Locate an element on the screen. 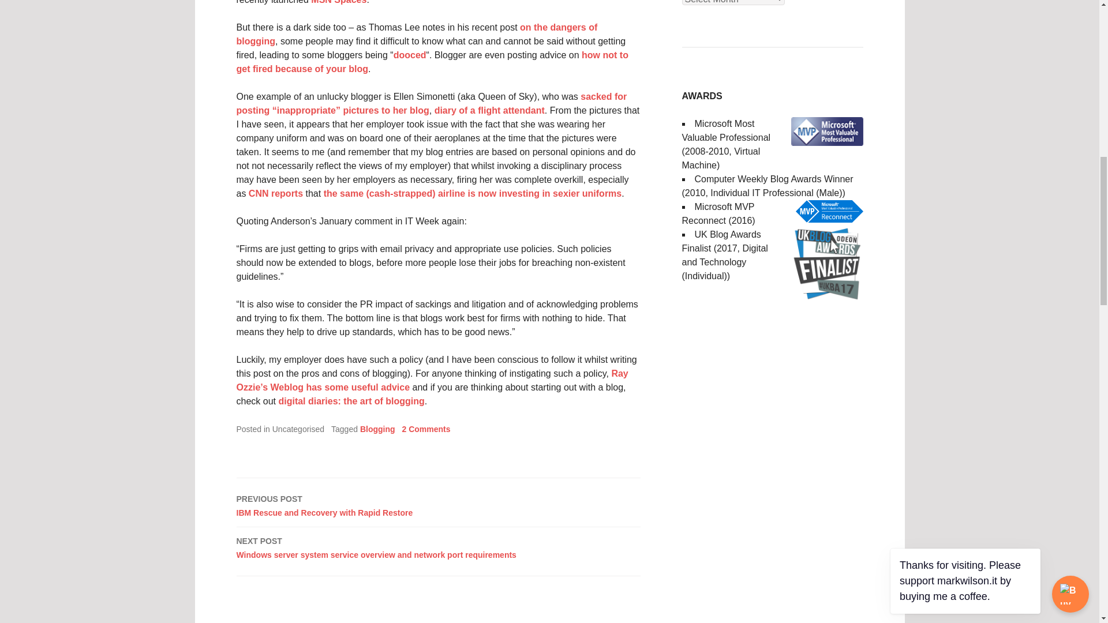 This screenshot has height=623, width=1108. 2 Comments is located at coordinates (439, 505).